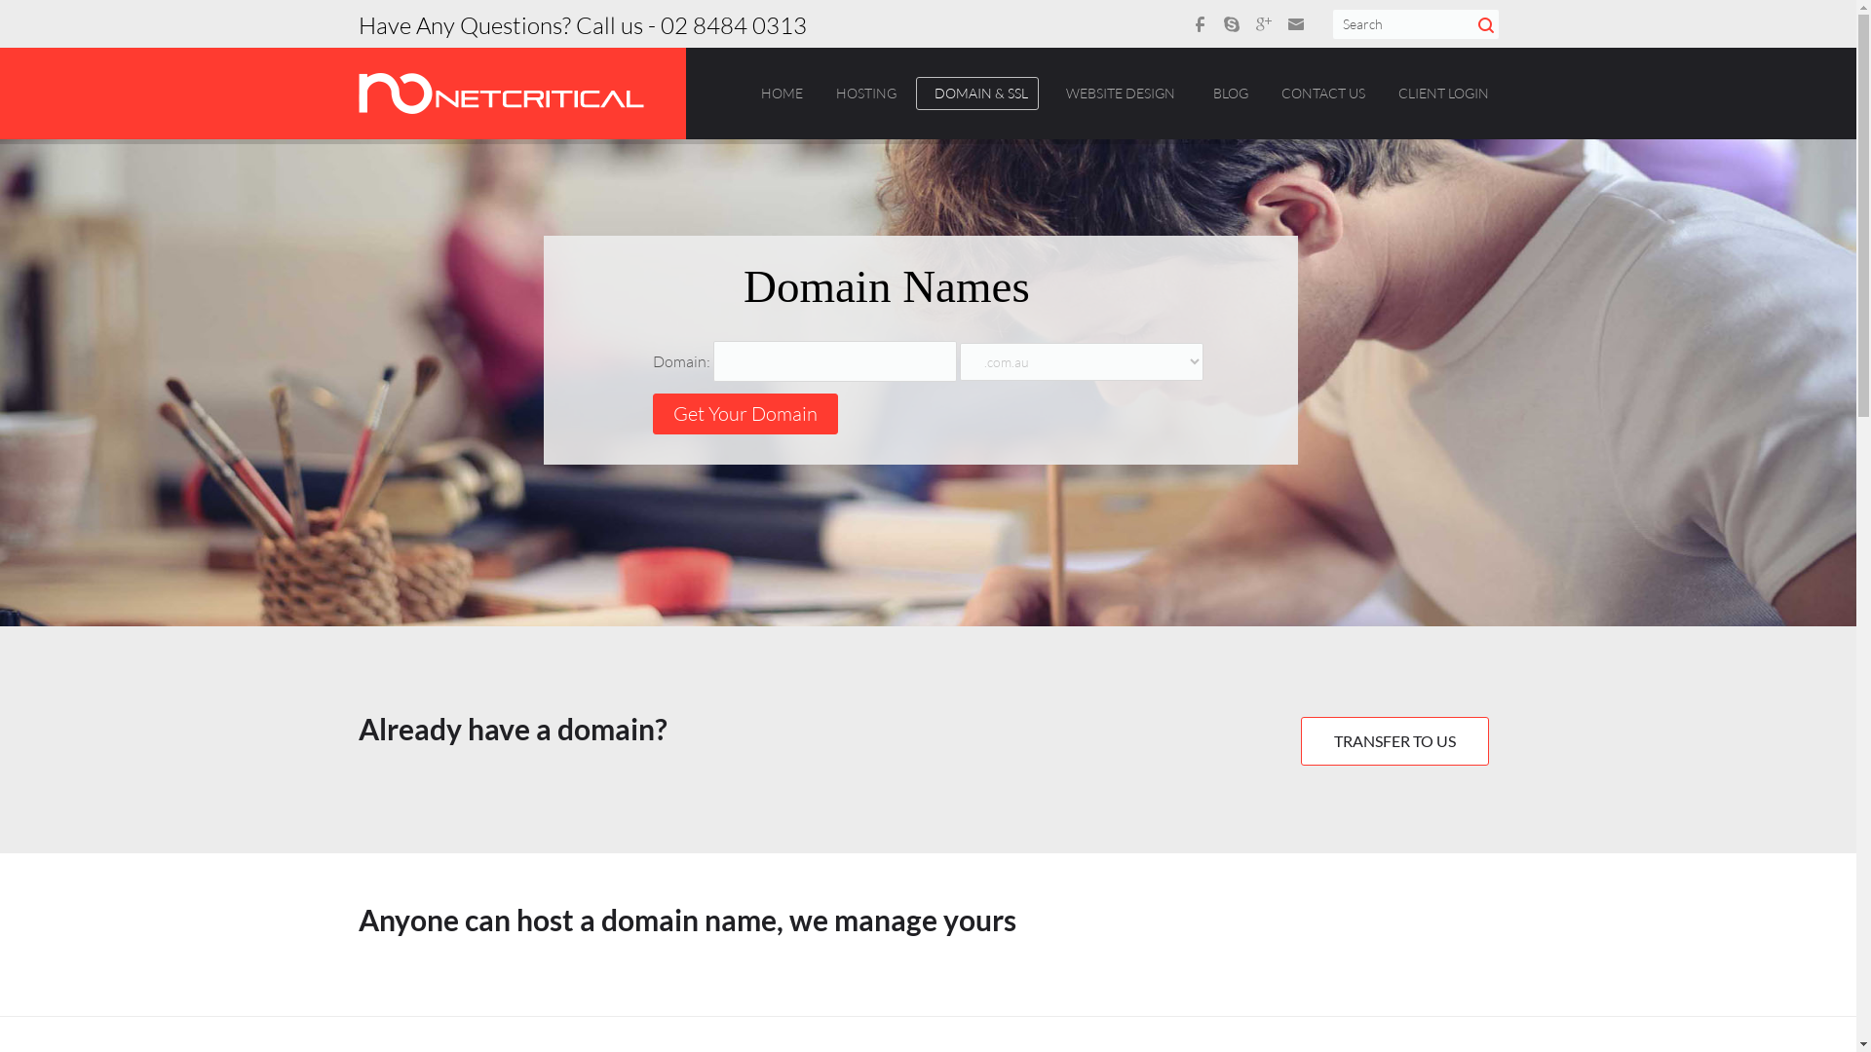  I want to click on HOME, so click(782, 94).